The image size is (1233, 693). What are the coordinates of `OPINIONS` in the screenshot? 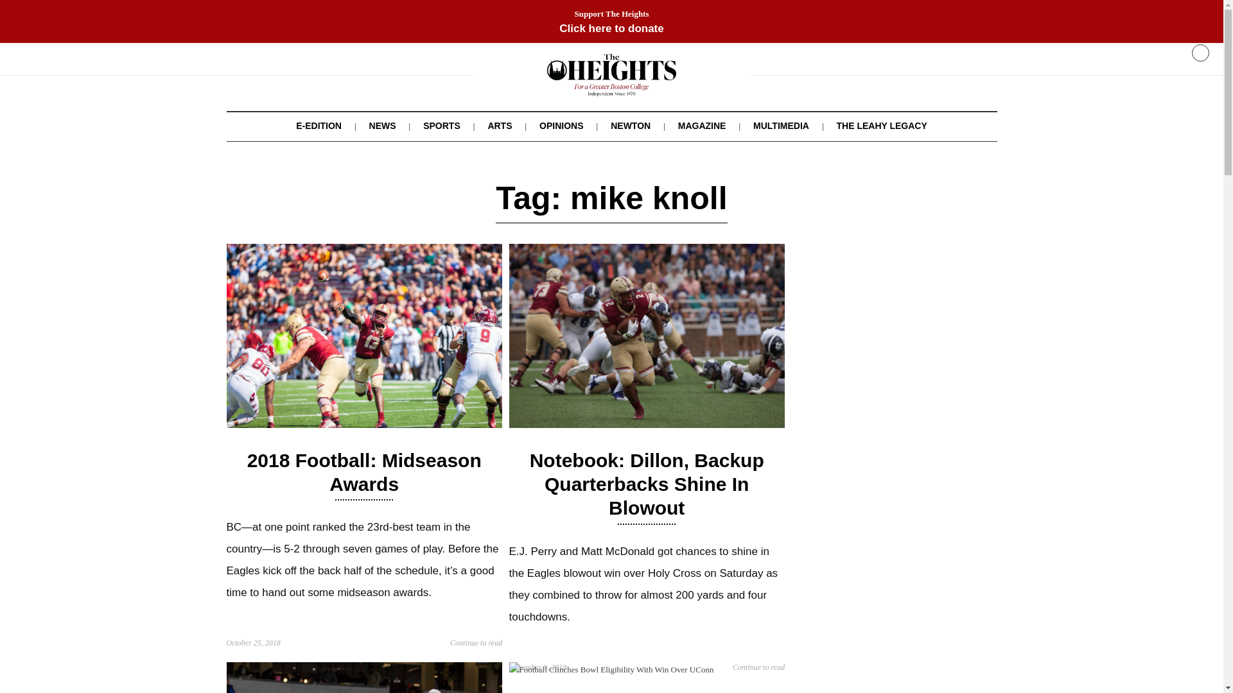 It's located at (561, 126).